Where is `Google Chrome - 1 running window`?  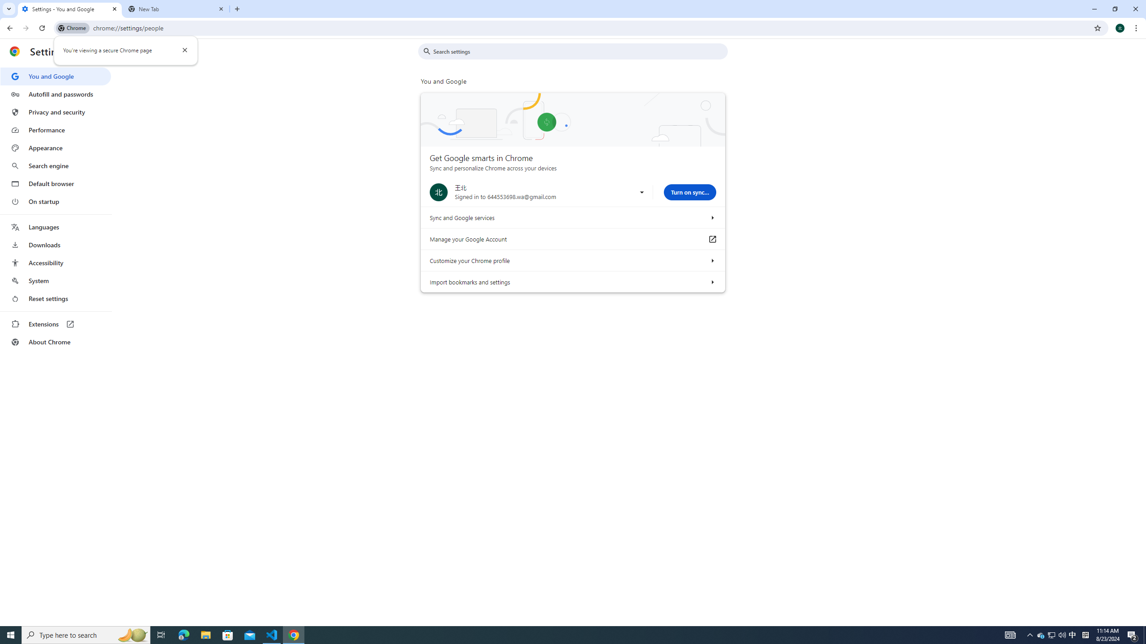
Google Chrome - 1 running window is located at coordinates (294, 635).